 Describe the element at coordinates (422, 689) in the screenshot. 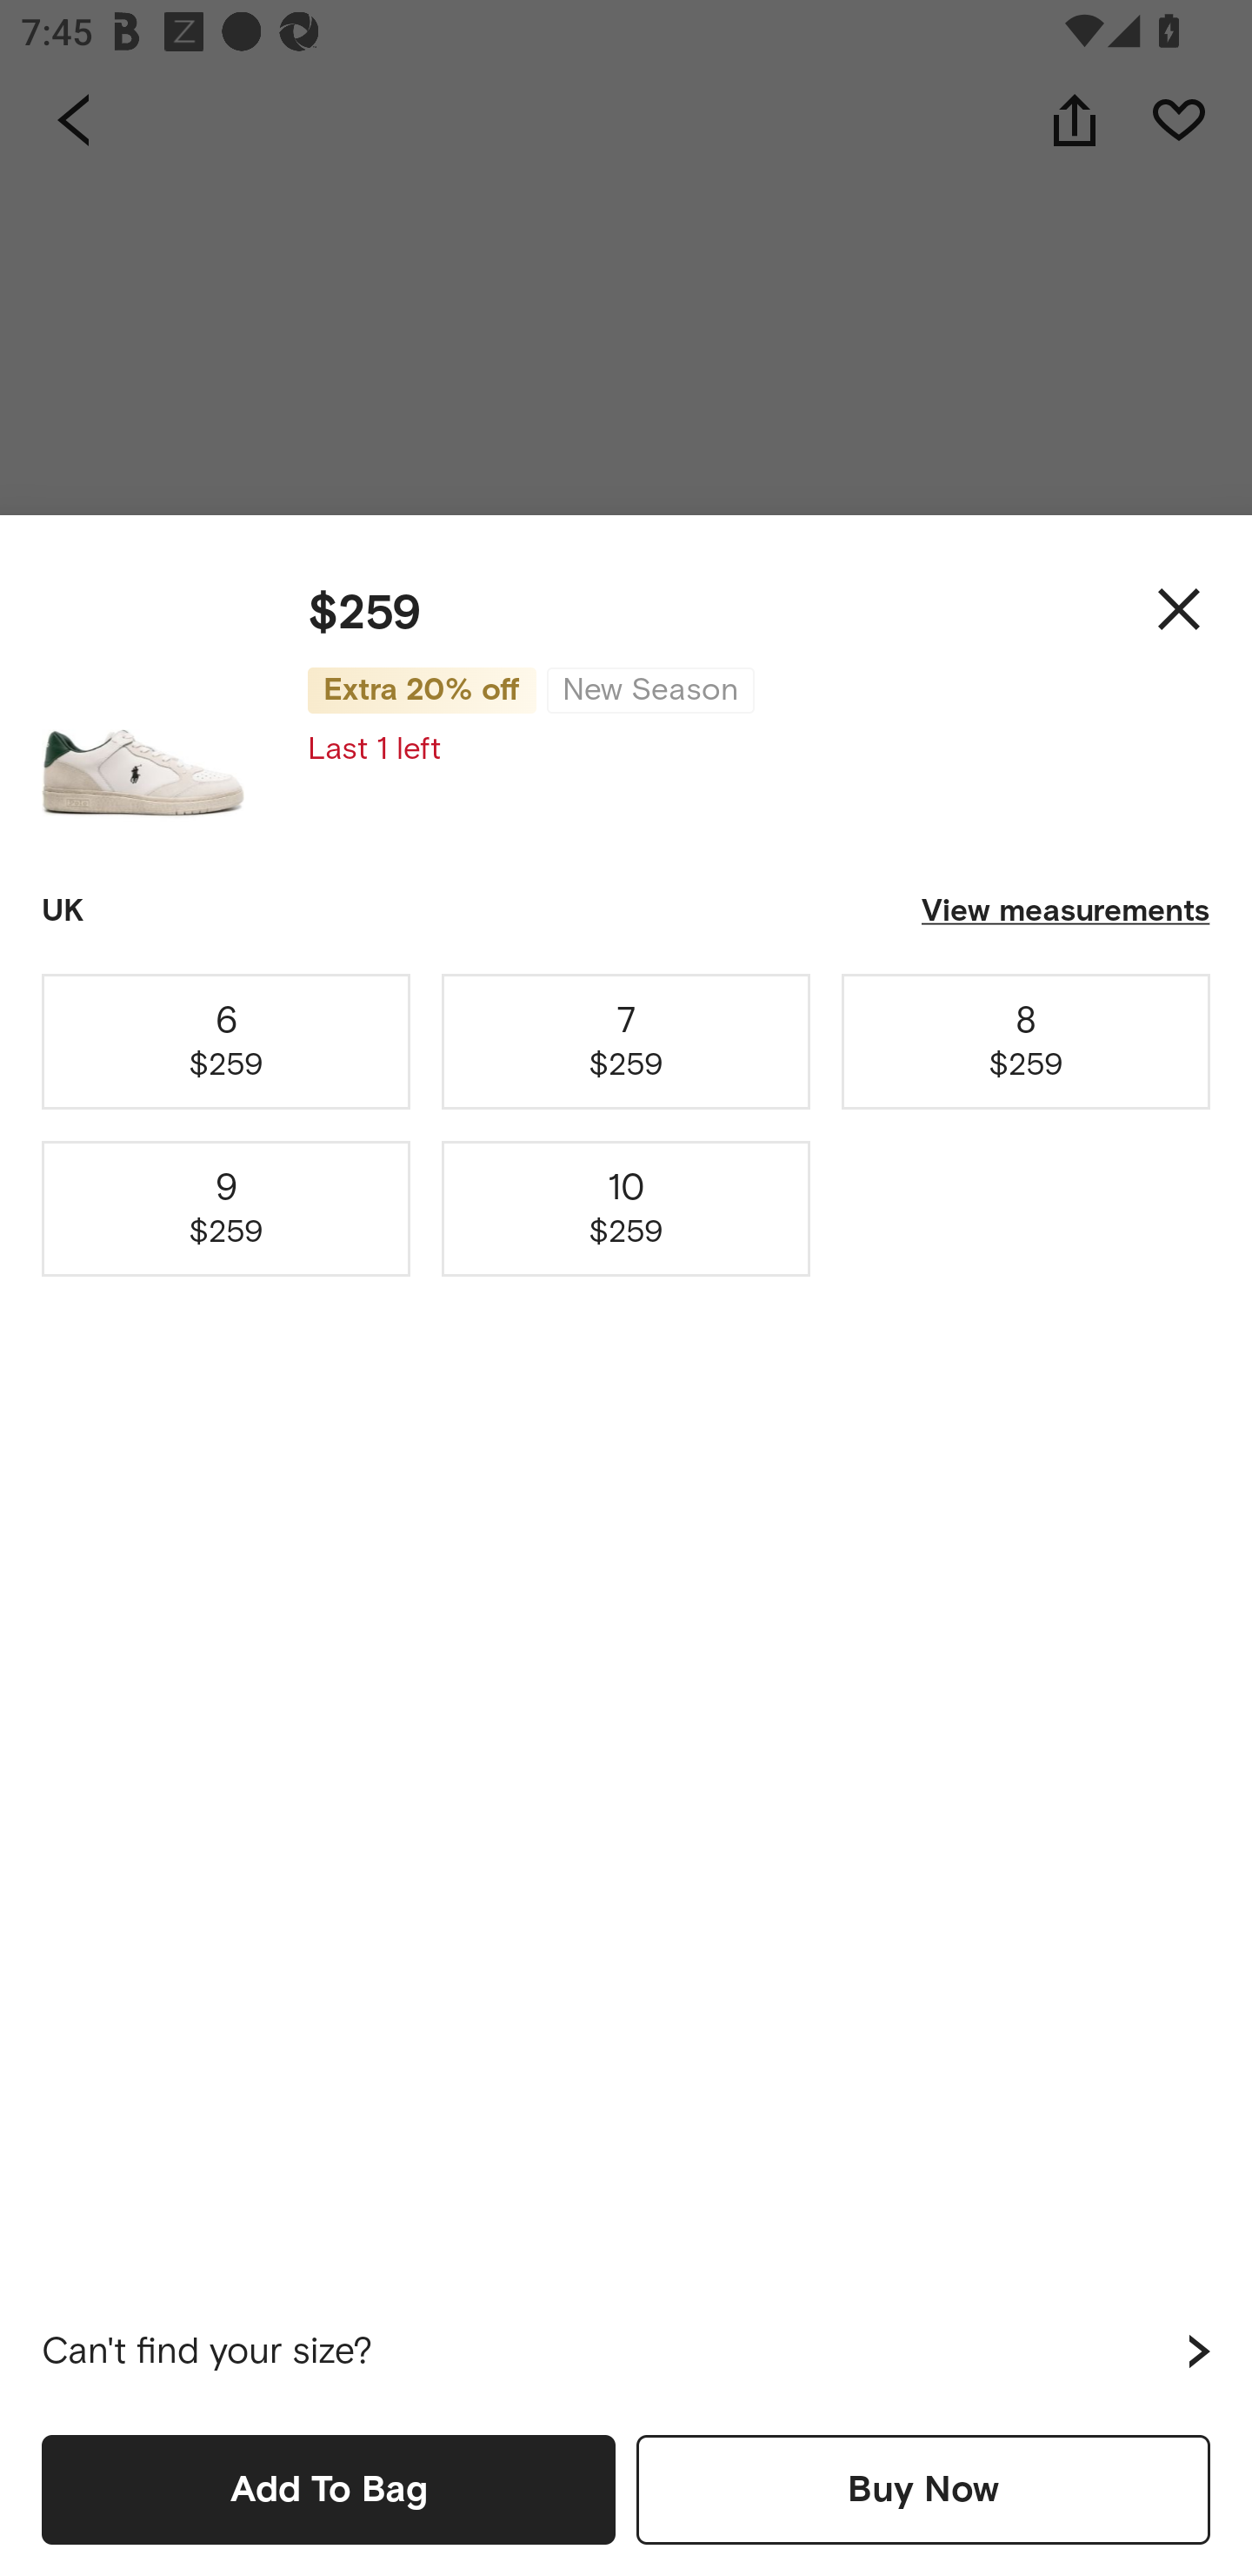

I see `Extra 20% off` at that location.